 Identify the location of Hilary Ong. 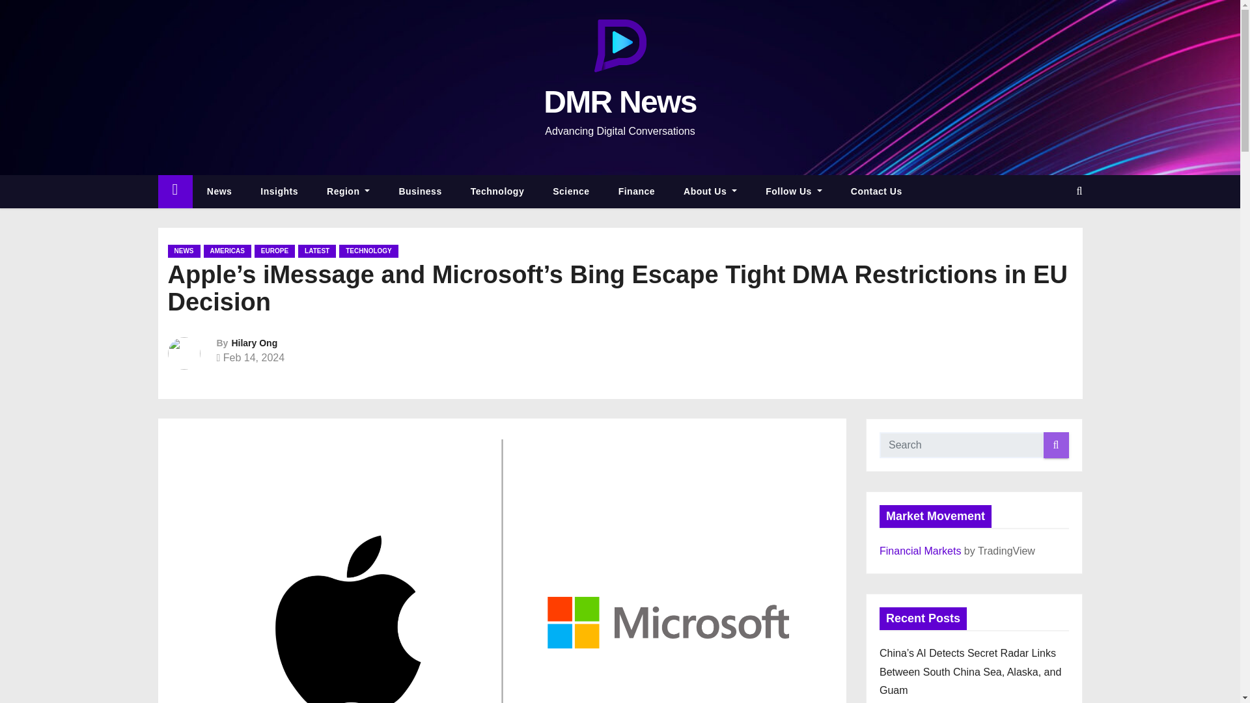
(254, 342).